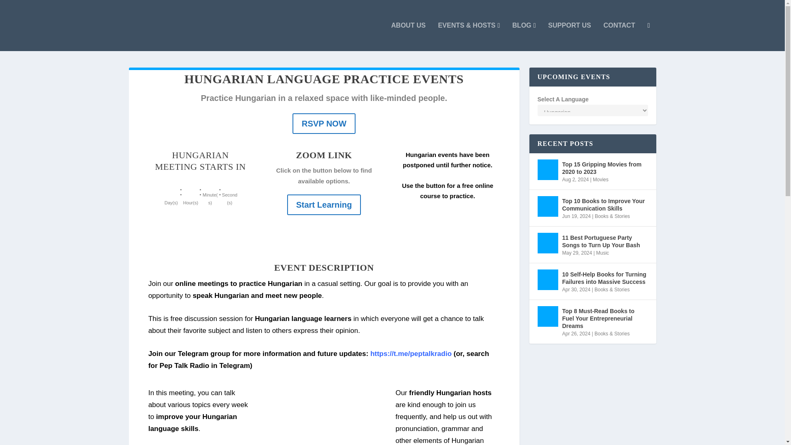 The image size is (791, 445). What do you see at coordinates (547, 170) in the screenshot?
I see `Top 15 Gripping Movies from 2020 to 2023` at bounding box center [547, 170].